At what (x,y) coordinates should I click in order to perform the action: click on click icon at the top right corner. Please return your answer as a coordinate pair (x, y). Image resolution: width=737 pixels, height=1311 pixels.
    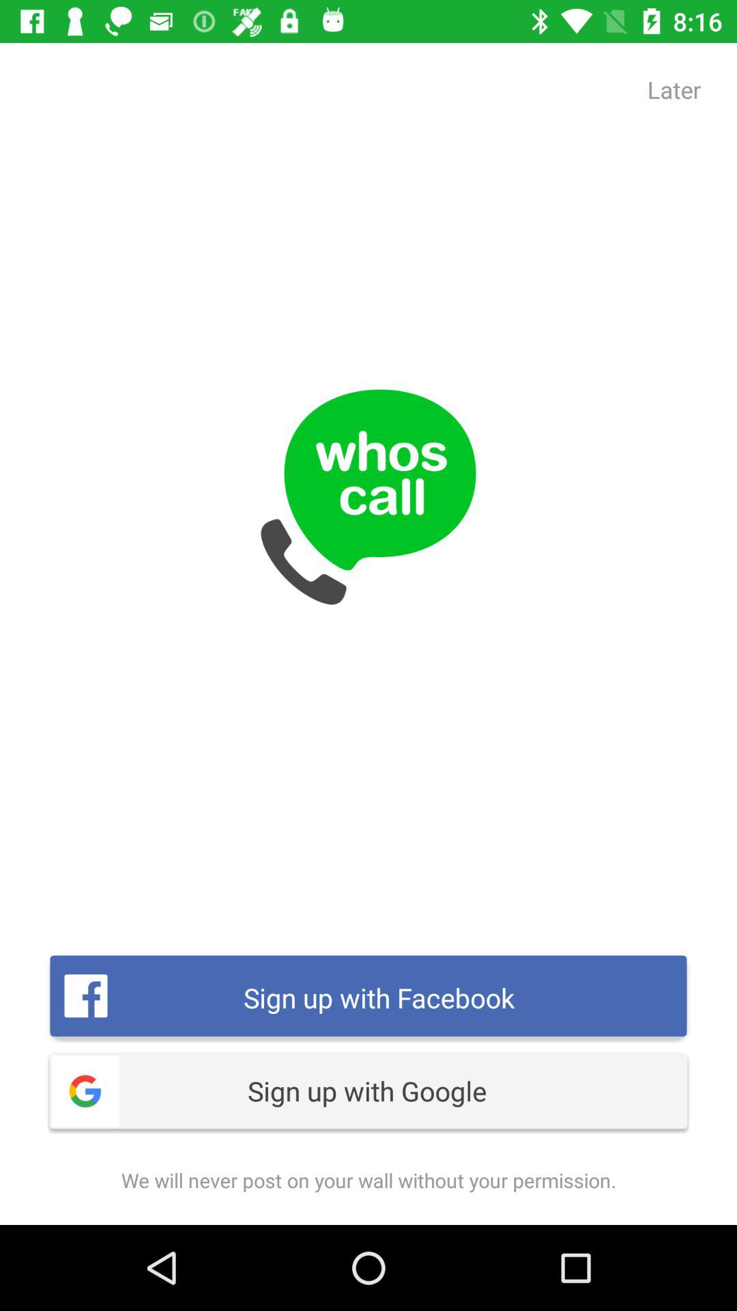
    Looking at the image, I should click on (674, 89).